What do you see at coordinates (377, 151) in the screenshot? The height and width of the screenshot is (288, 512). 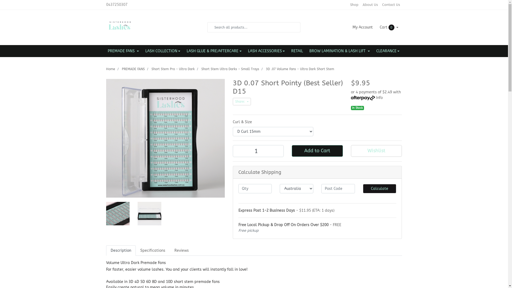 I see `Wishlist` at bounding box center [377, 151].